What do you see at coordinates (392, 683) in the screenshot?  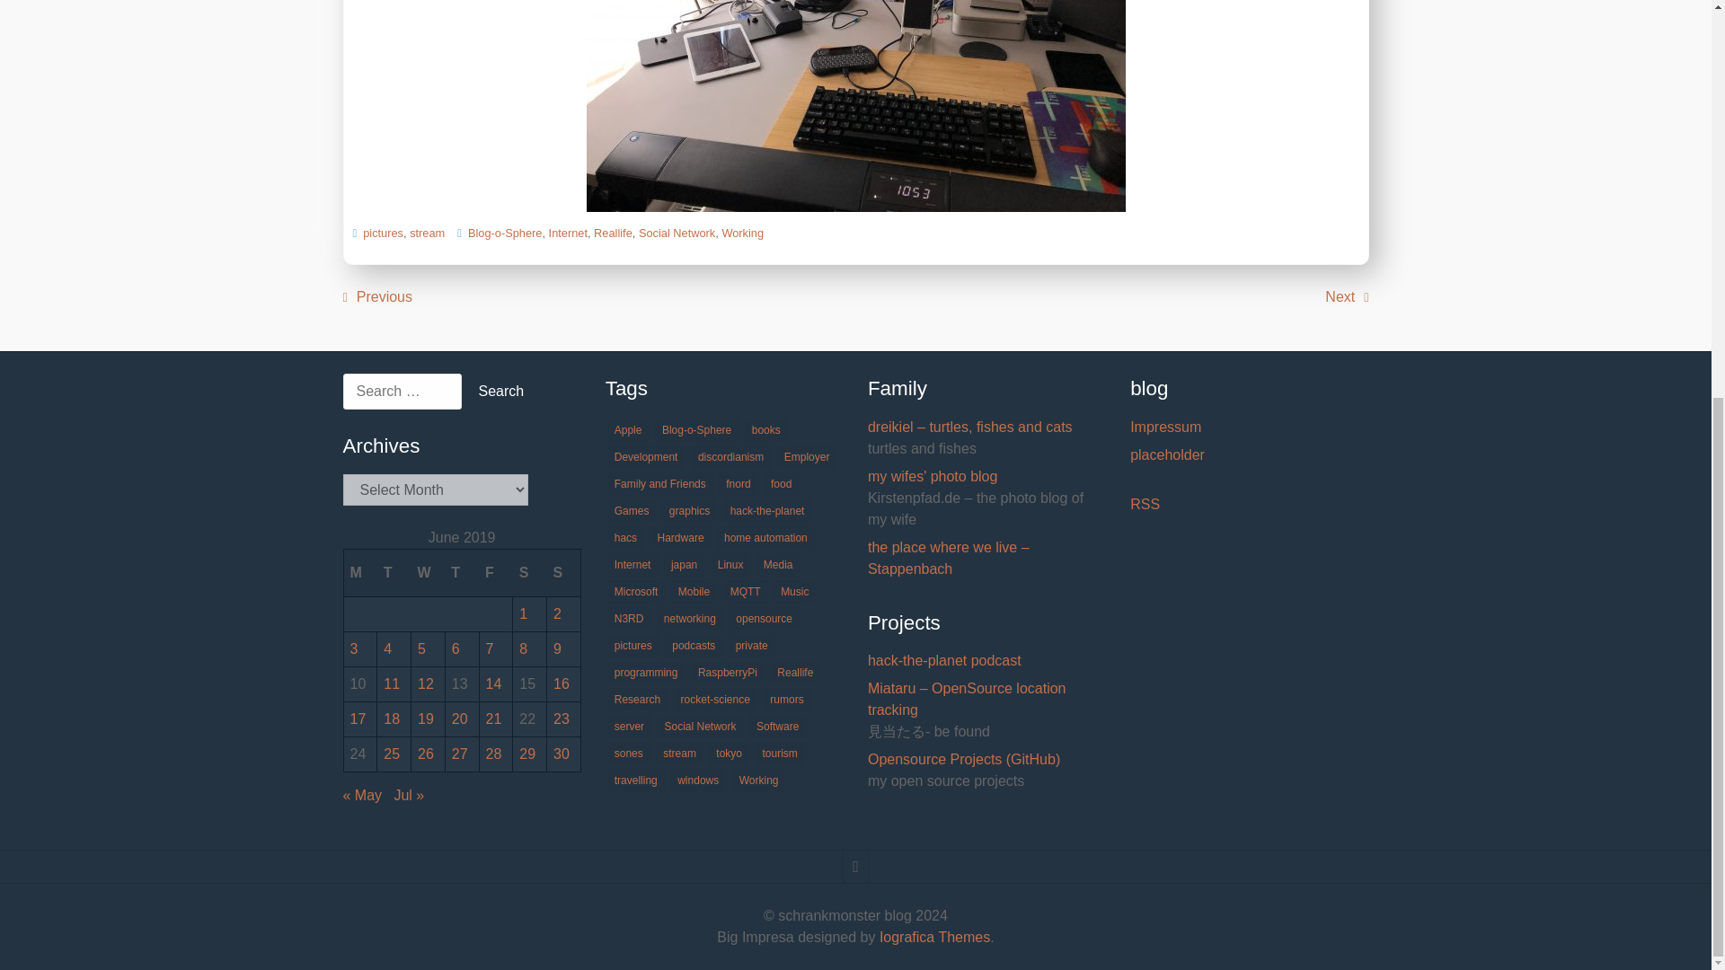 I see `11` at bounding box center [392, 683].